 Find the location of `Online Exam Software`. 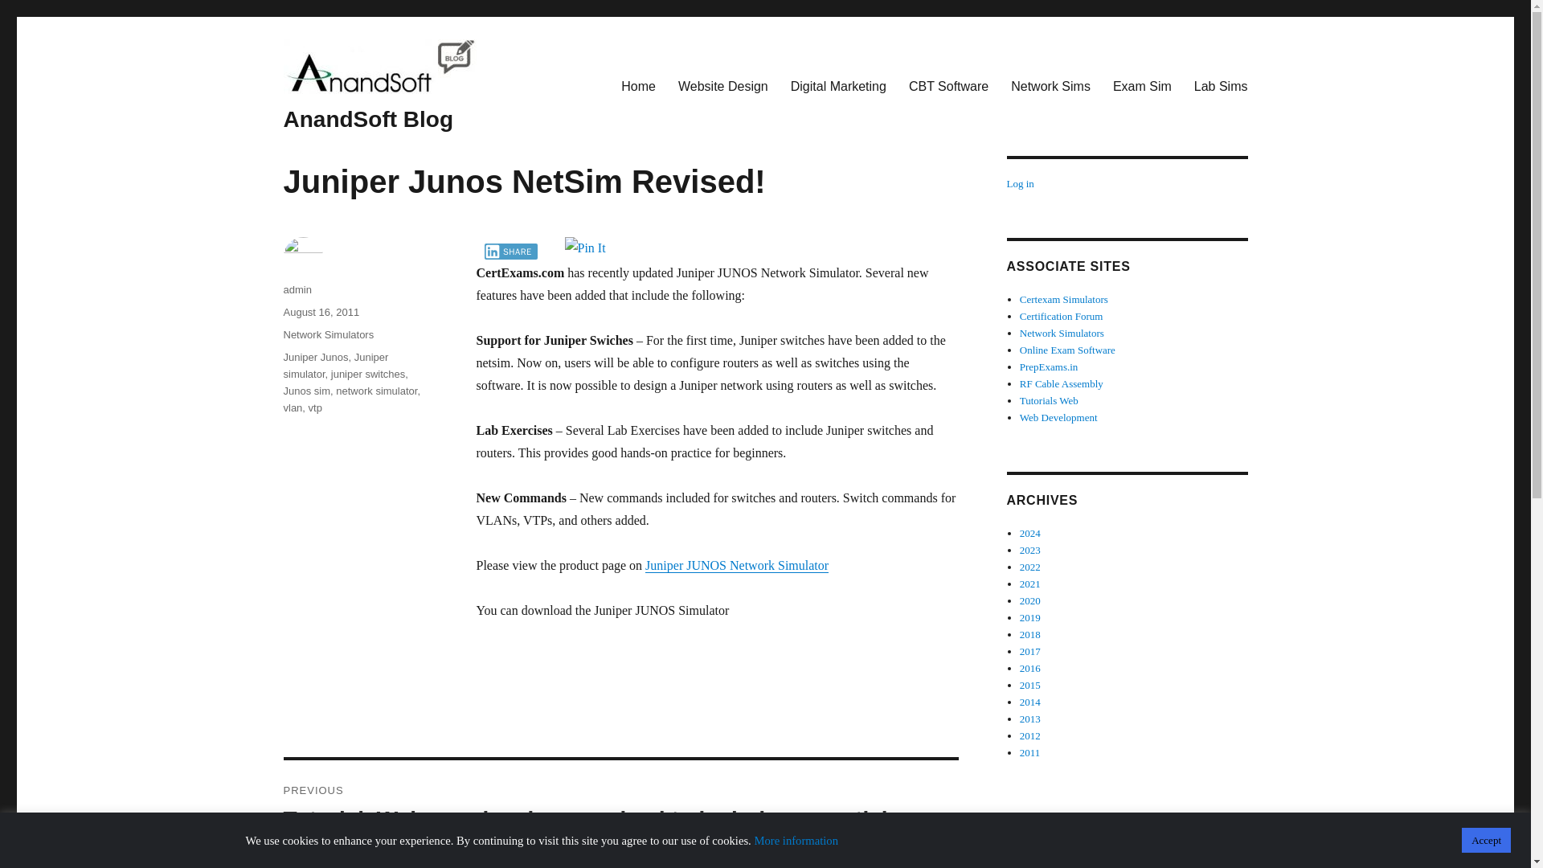

Online Exam Software is located at coordinates (1067, 349).